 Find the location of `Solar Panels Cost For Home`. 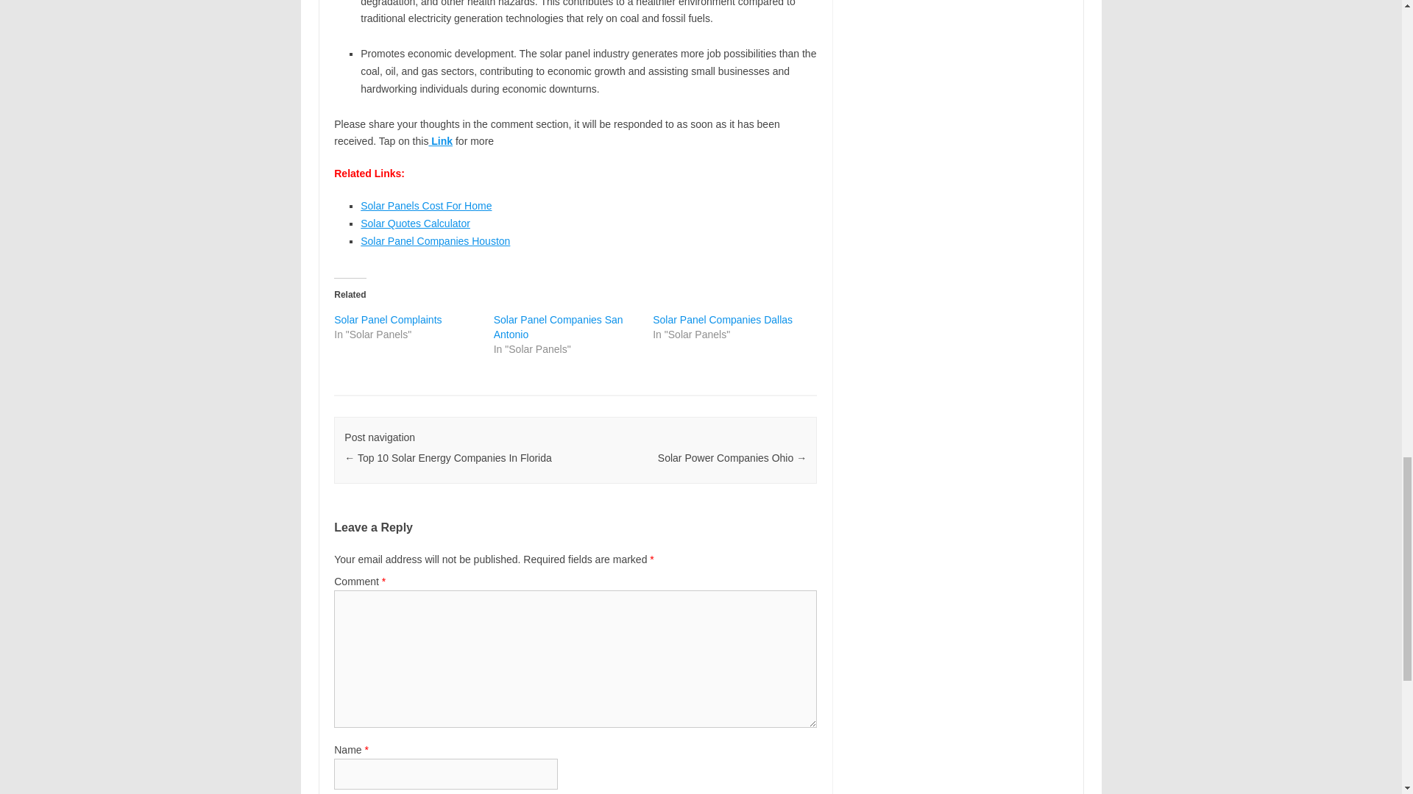

Solar Panels Cost For Home is located at coordinates (425, 206).